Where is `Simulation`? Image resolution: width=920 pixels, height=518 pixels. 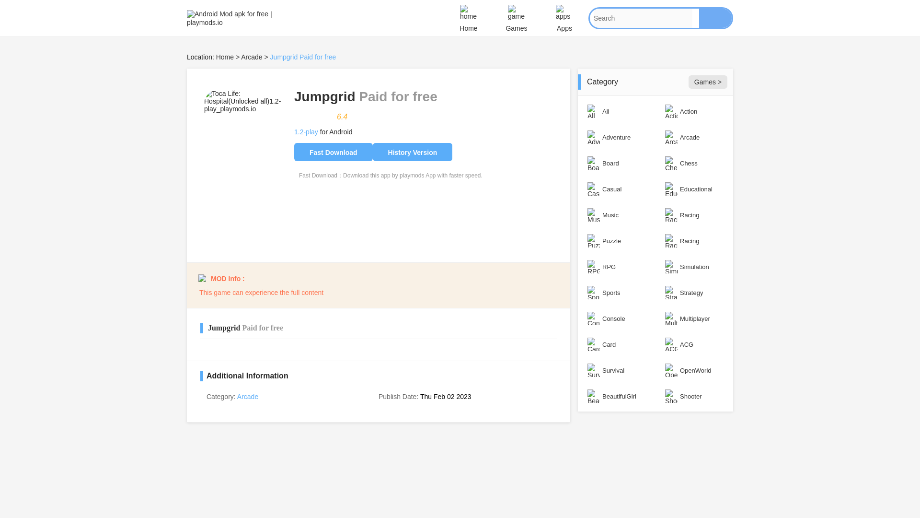
Simulation is located at coordinates (694, 267).